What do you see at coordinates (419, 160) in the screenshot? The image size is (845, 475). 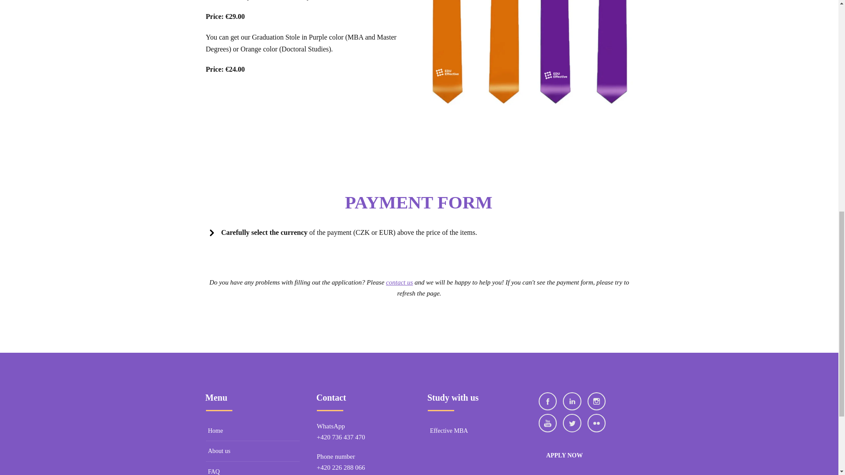 I see `ORDER NOW` at bounding box center [419, 160].